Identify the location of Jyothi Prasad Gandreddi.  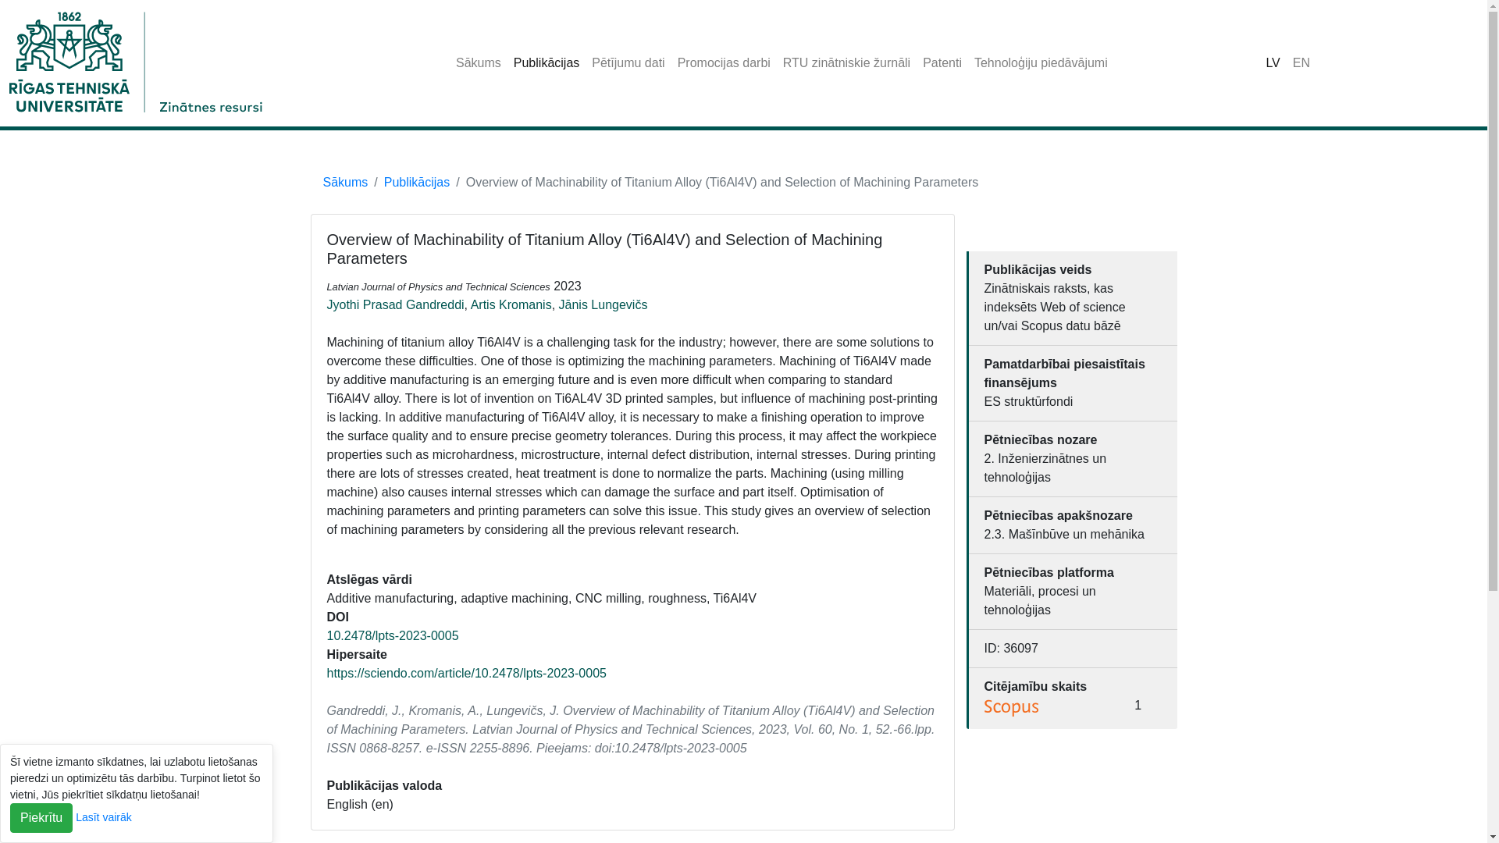
(395, 304).